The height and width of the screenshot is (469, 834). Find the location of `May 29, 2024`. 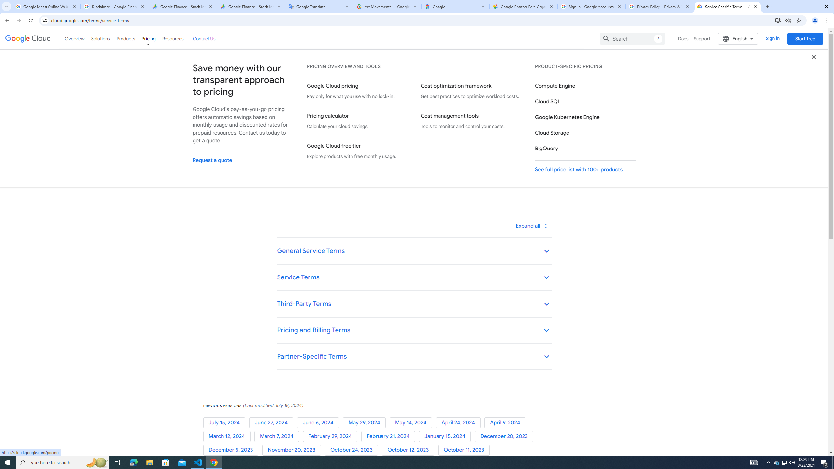

May 29, 2024 is located at coordinates (366, 423).